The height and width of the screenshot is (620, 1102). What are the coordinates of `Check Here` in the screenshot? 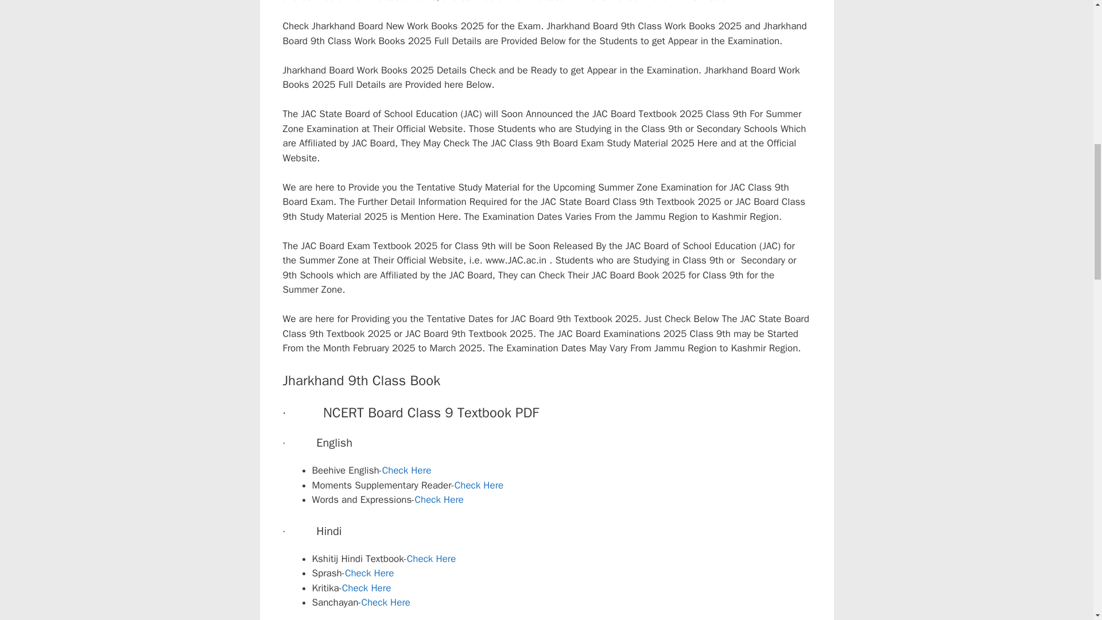 It's located at (370, 573).